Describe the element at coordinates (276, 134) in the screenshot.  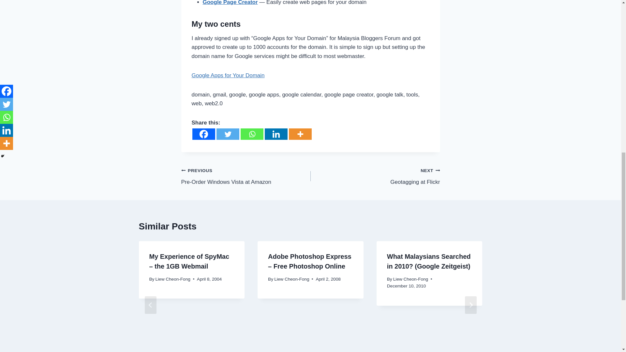
I see `Linkedin` at that location.